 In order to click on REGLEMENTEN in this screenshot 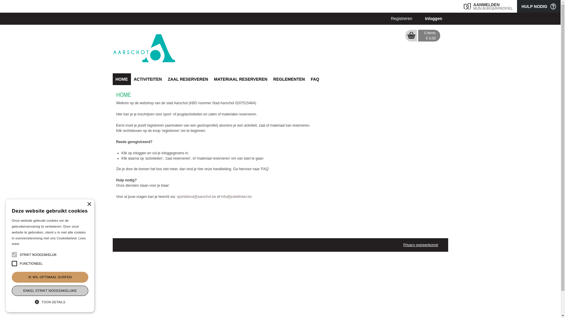, I will do `click(289, 79)`.